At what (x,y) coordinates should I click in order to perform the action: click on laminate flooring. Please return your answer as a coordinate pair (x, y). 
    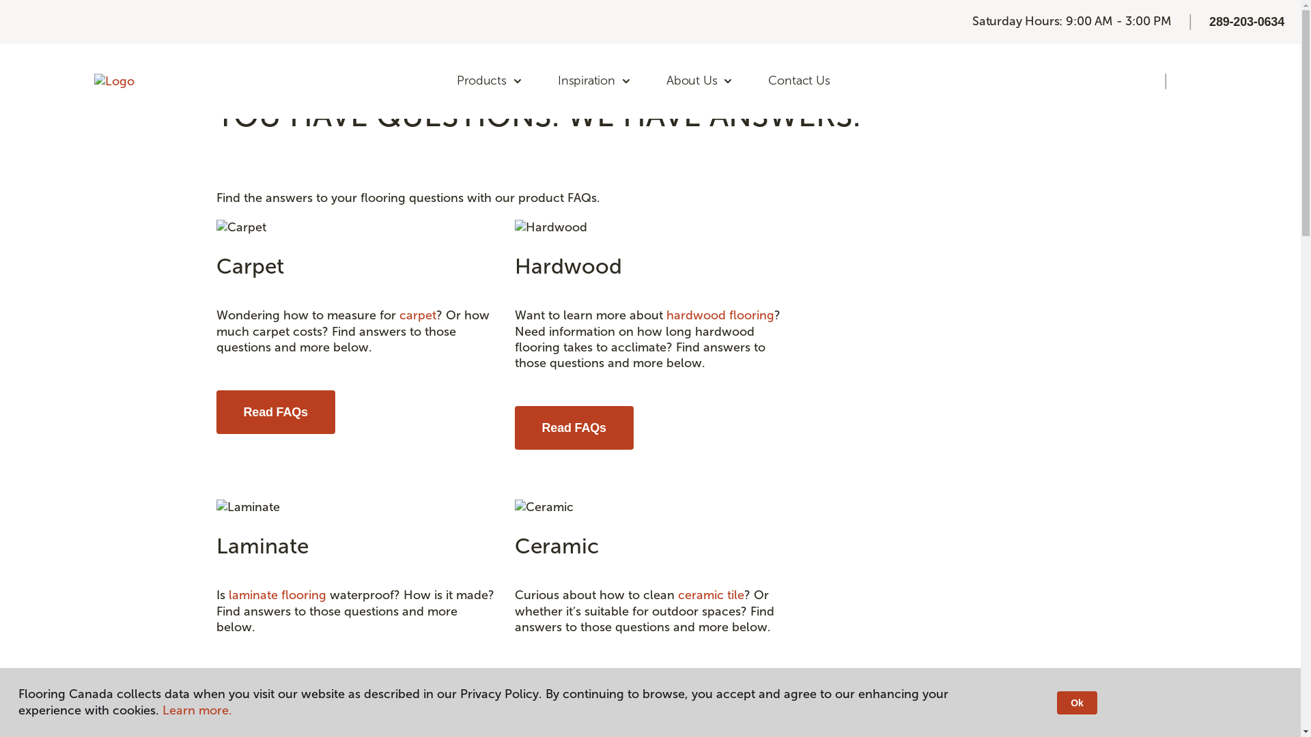
    Looking at the image, I should click on (277, 595).